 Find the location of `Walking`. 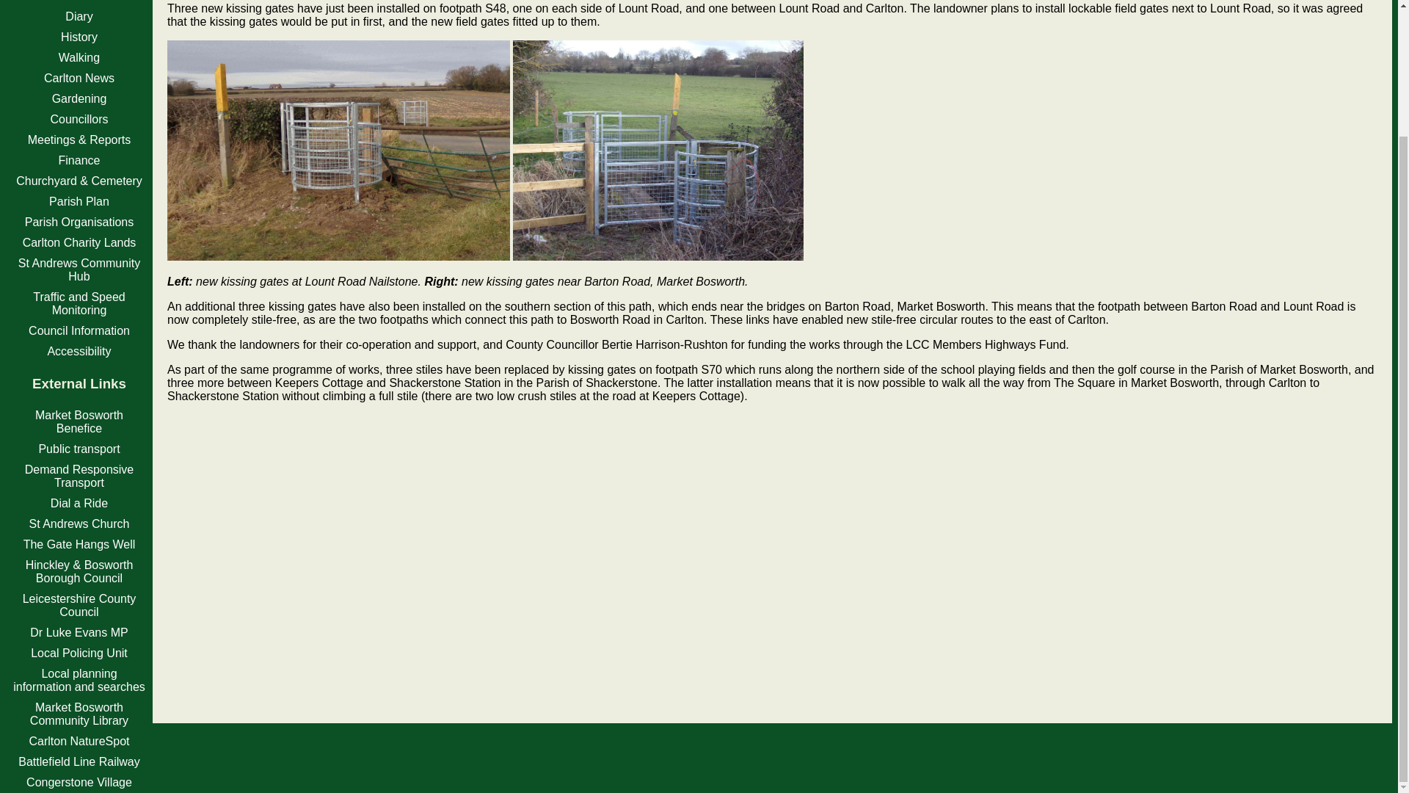

Walking is located at coordinates (79, 57).